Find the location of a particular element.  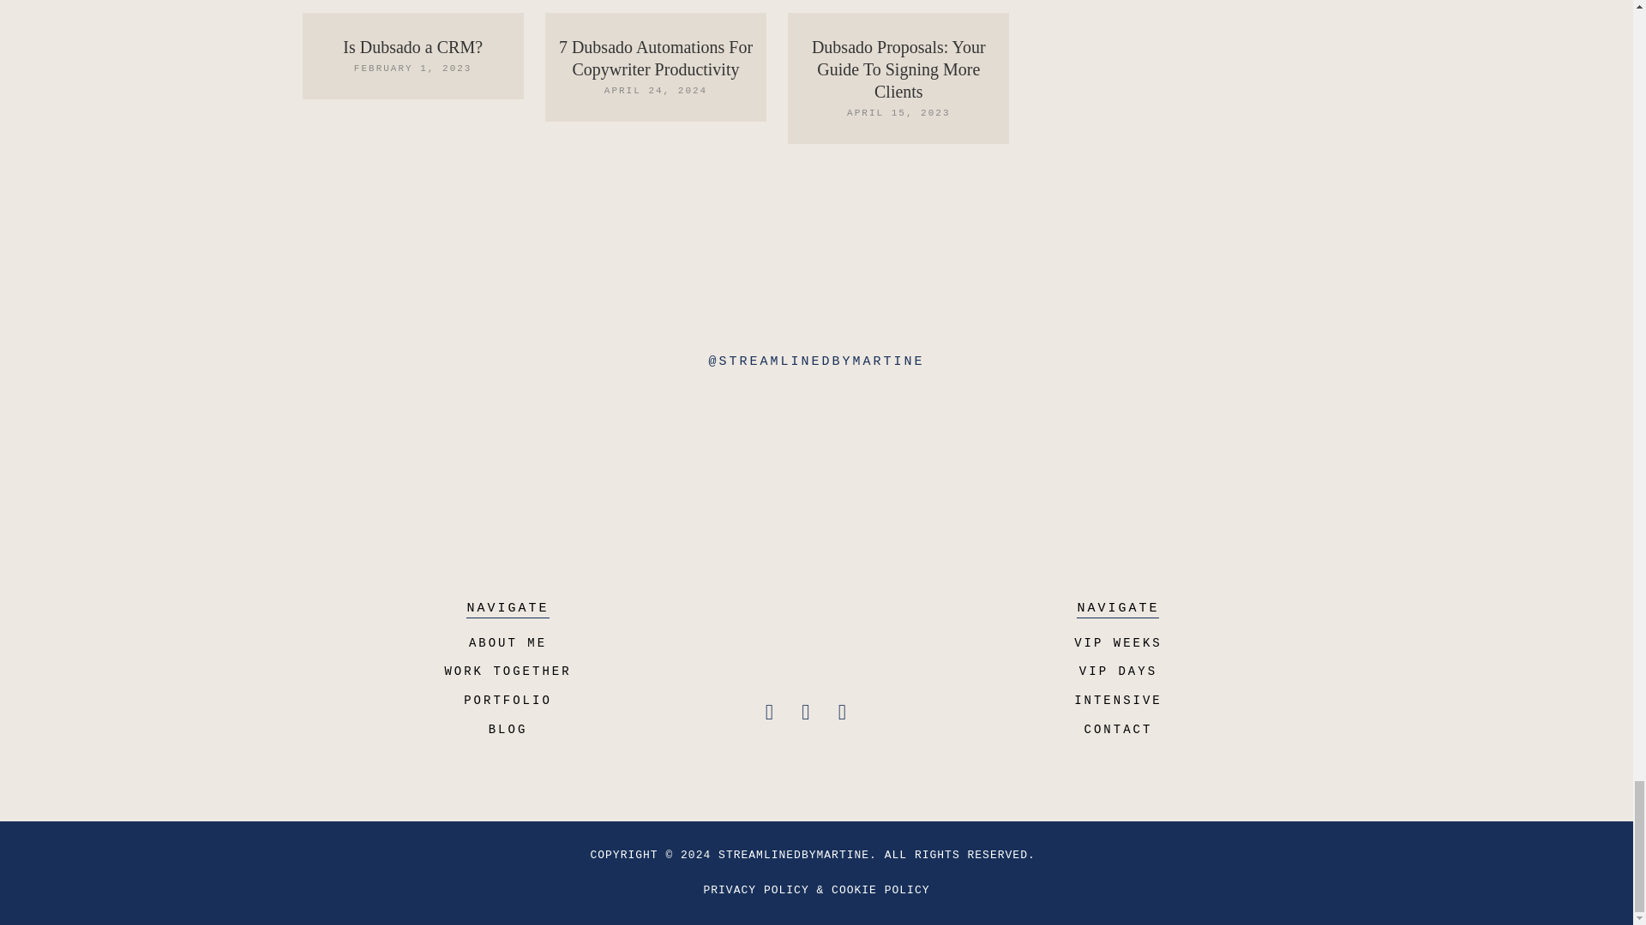

Dubsado Proposals: Your Guide To Signing More Clients is located at coordinates (898, 69).